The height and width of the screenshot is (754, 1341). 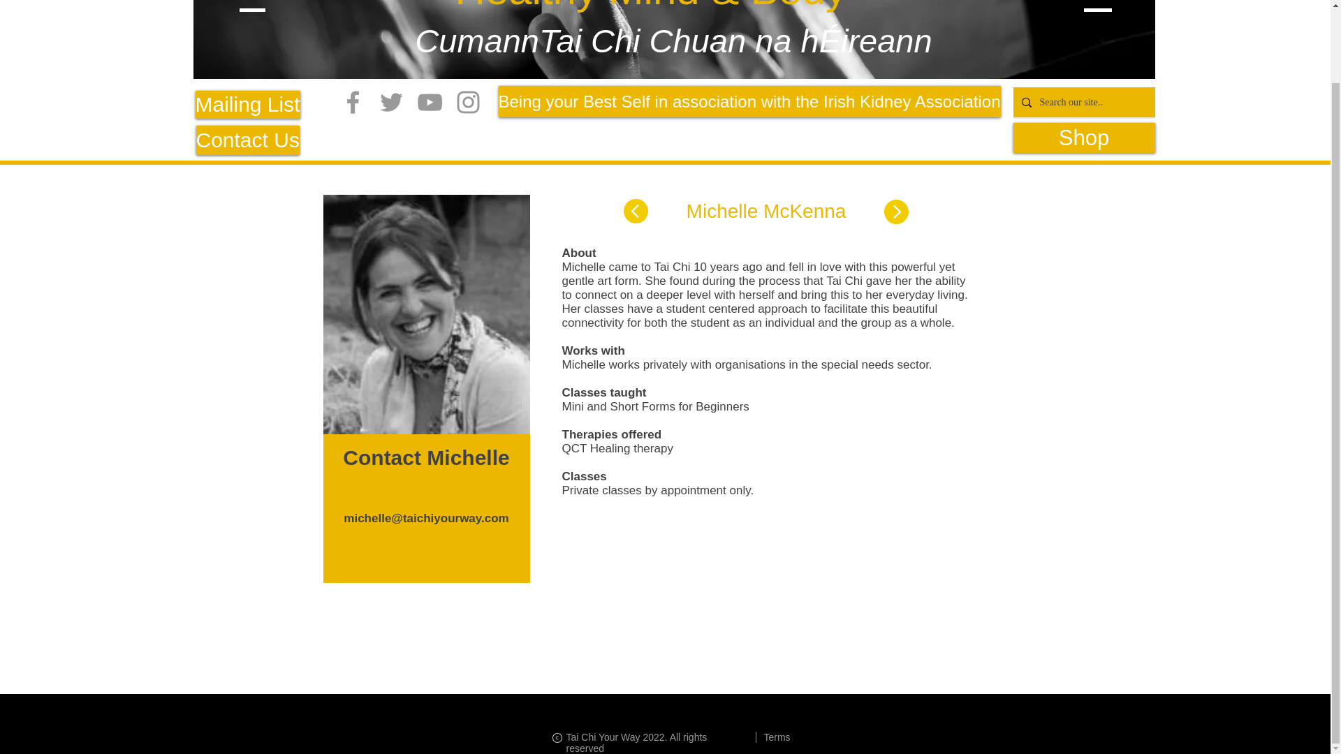 I want to click on Terms, so click(x=777, y=737).